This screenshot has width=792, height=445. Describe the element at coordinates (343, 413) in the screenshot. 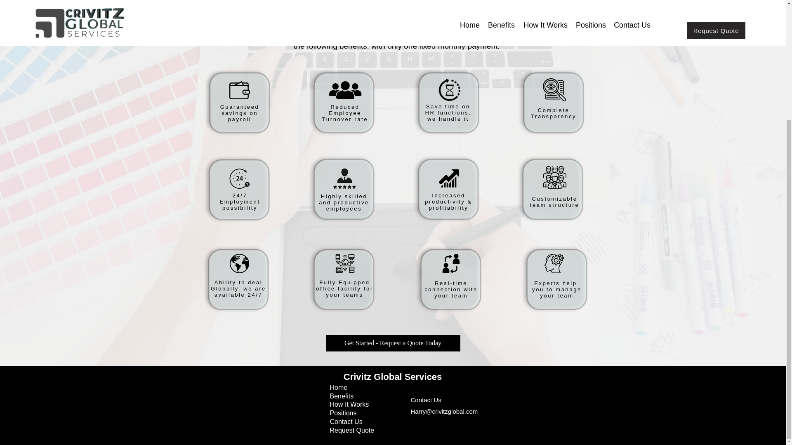

I see `Positions` at that location.